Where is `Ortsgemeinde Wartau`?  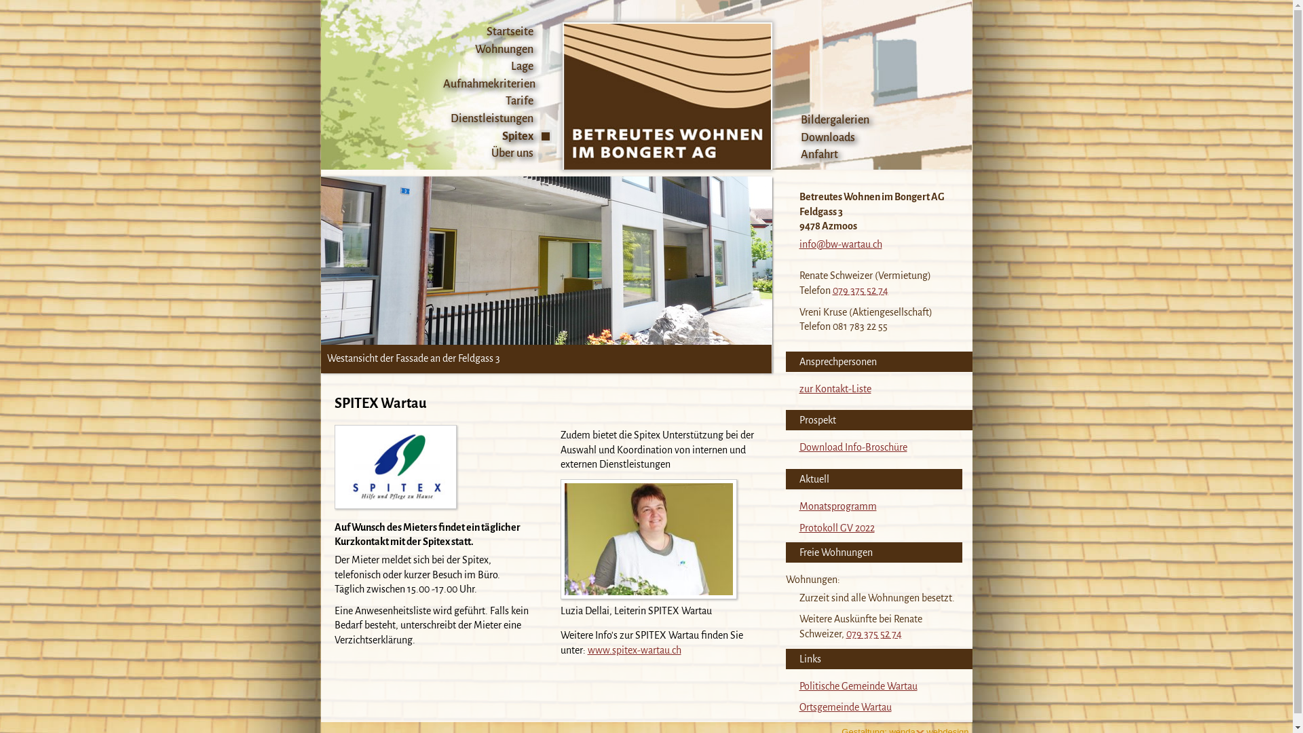 Ortsgemeinde Wartau is located at coordinates (846, 707).